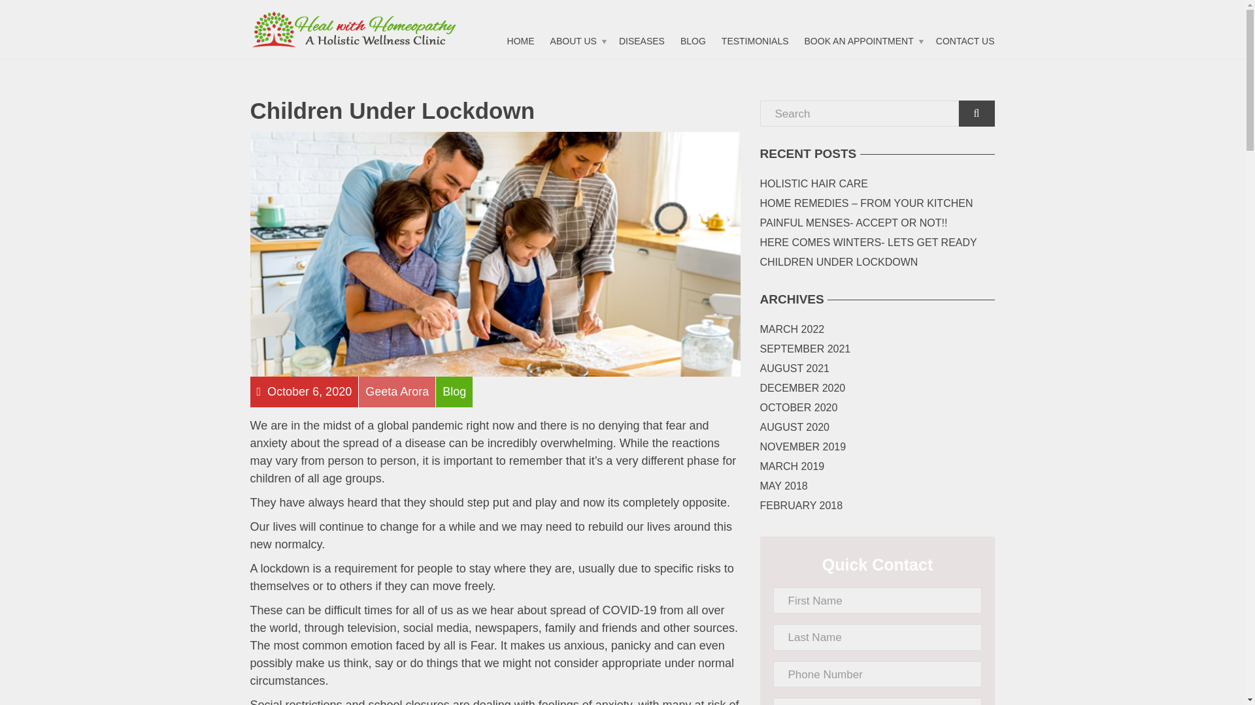  What do you see at coordinates (805, 349) in the screenshot?
I see `SEPTEMBER 2021` at bounding box center [805, 349].